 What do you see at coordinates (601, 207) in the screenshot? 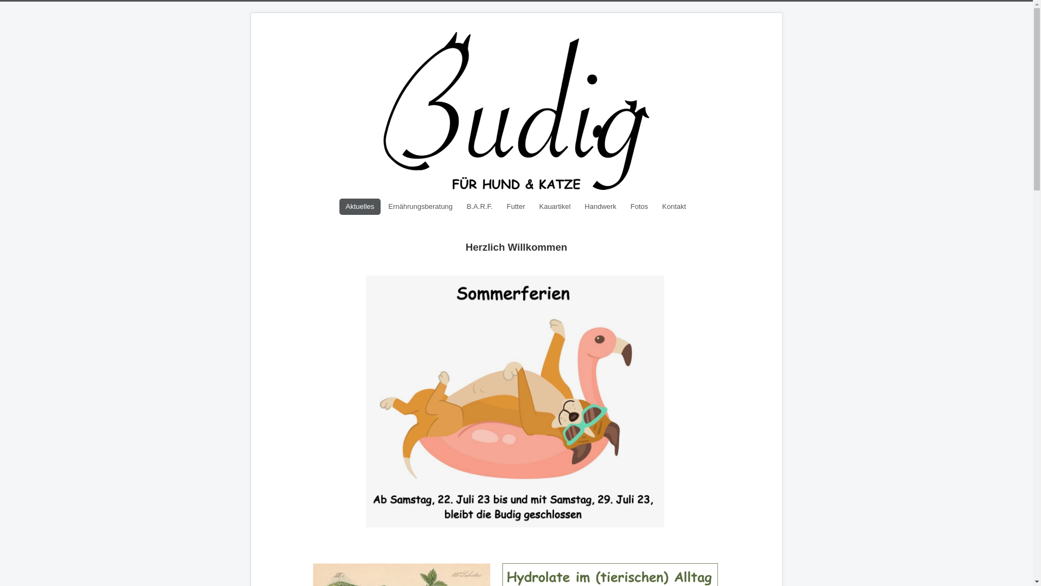
I see `Handwerk` at bounding box center [601, 207].